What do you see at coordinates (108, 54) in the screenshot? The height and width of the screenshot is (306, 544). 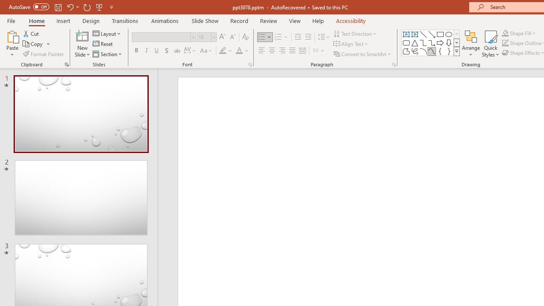 I see `Section` at bounding box center [108, 54].